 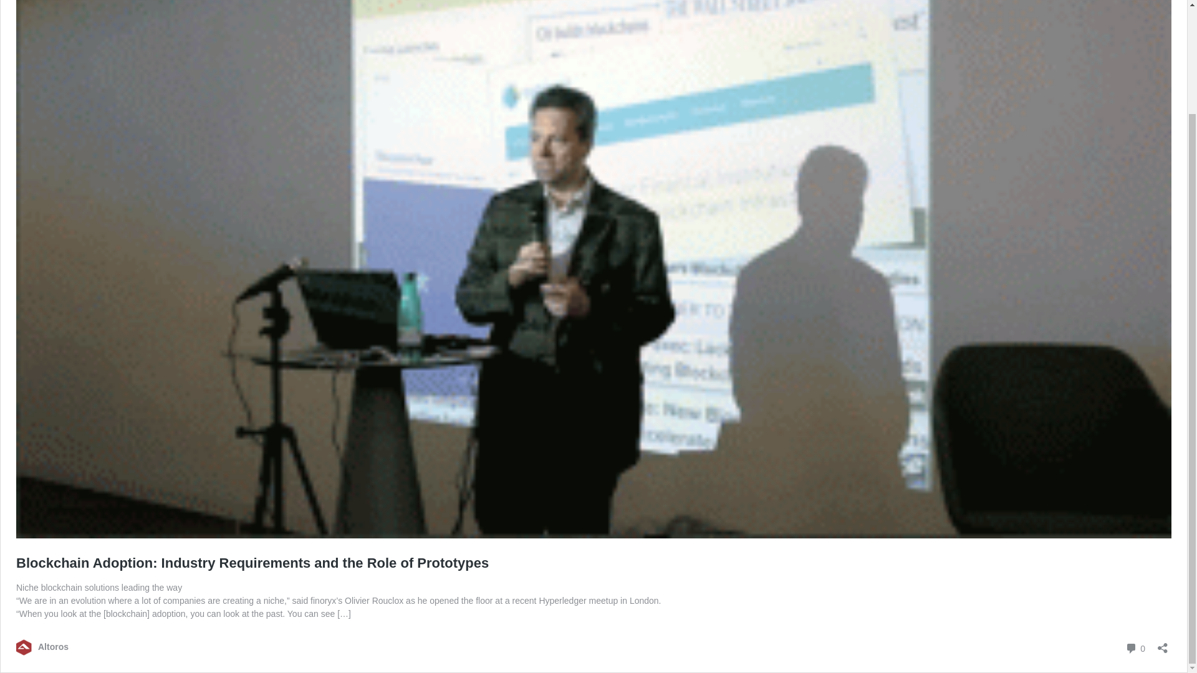 What do you see at coordinates (1135, 648) in the screenshot?
I see `Altoros` at bounding box center [1135, 648].